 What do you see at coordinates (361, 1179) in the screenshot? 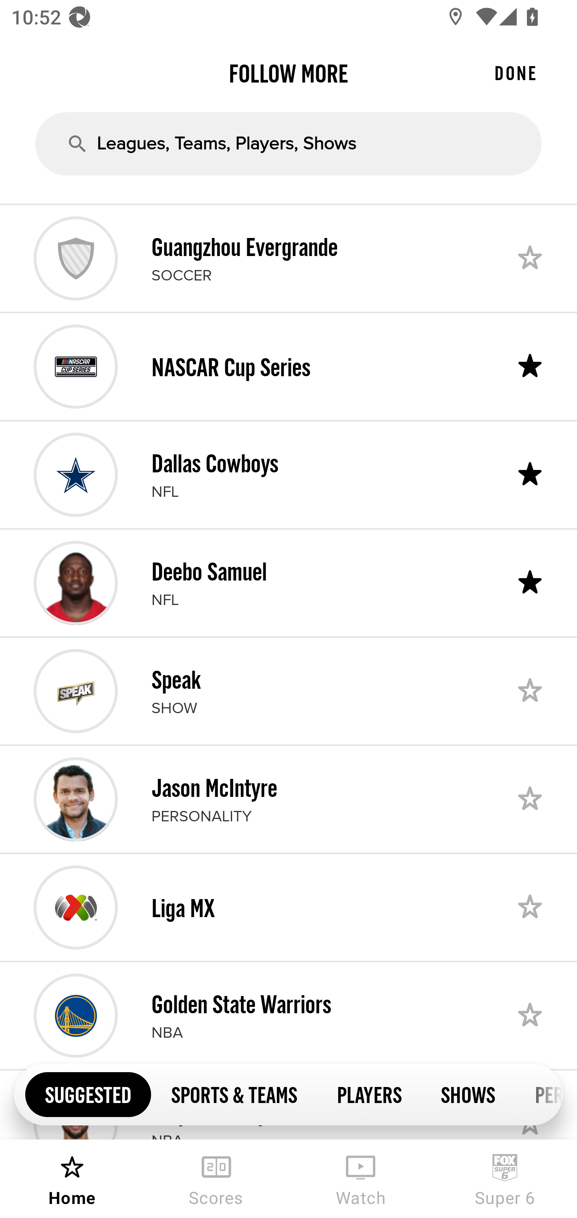
I see `Watch` at bounding box center [361, 1179].